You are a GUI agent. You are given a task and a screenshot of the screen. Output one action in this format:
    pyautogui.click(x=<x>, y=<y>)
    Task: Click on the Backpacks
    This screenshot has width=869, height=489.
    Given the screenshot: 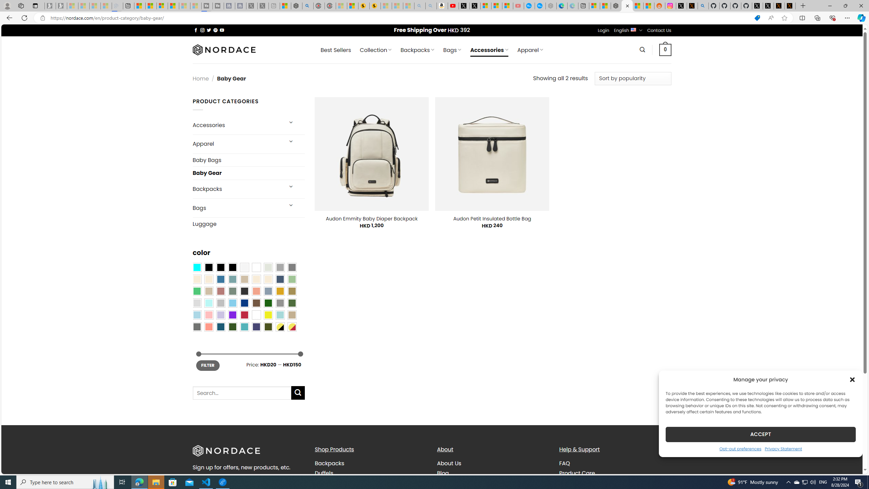 What is the action you would take?
    pyautogui.click(x=370, y=464)
    